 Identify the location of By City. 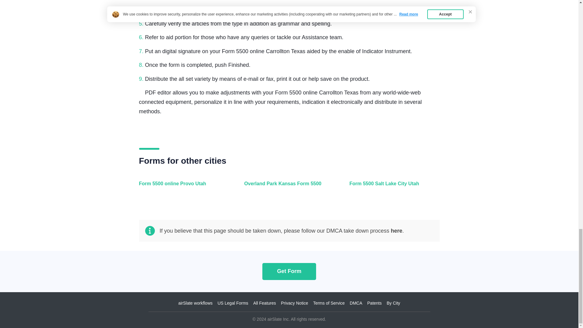
(393, 303).